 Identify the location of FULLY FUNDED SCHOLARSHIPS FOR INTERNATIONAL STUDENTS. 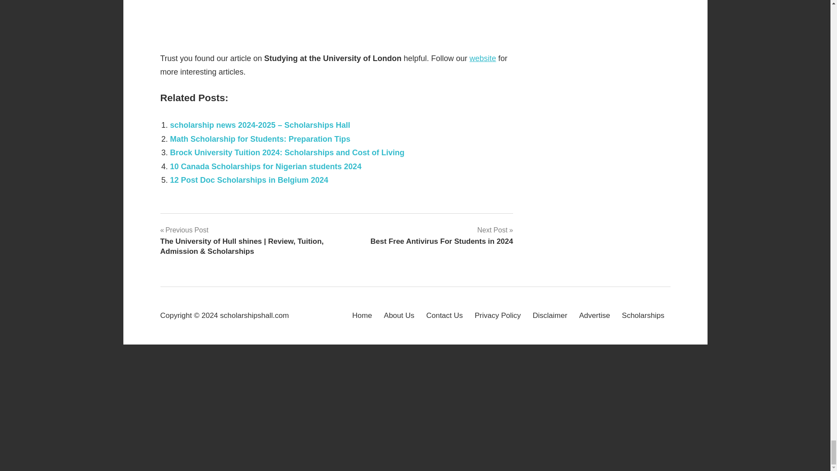
(337, 17).